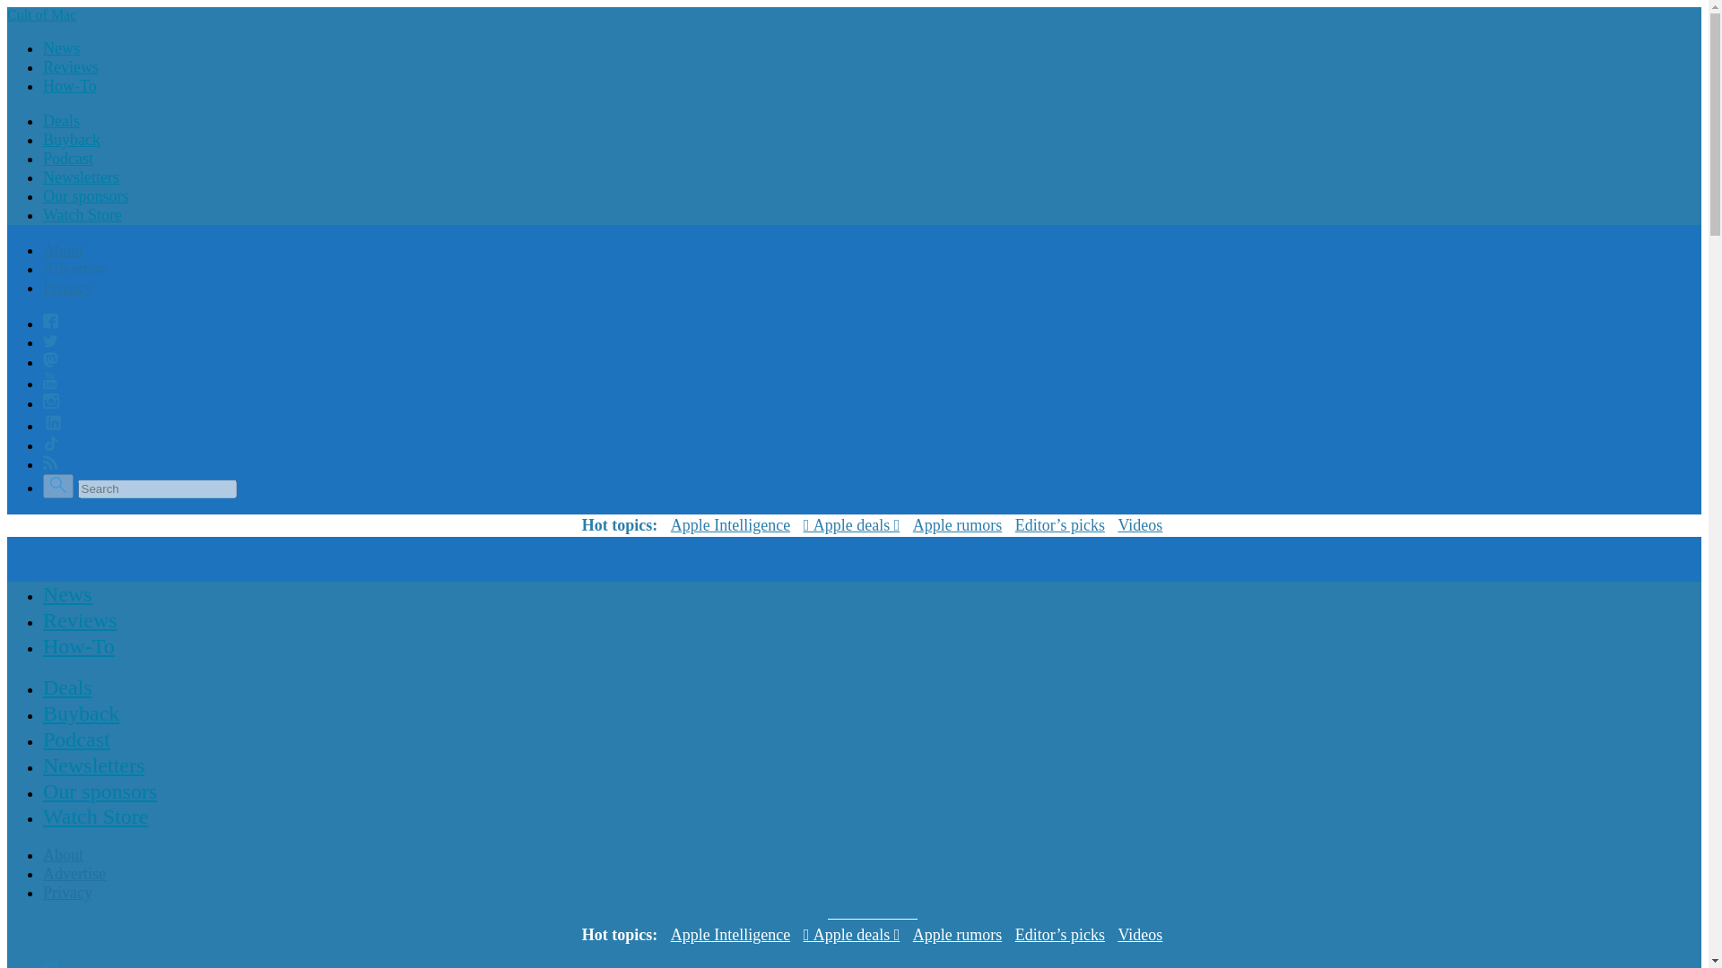 The width and height of the screenshot is (1722, 968). Describe the element at coordinates (957, 936) in the screenshot. I see `Apple legal battles` at that location.